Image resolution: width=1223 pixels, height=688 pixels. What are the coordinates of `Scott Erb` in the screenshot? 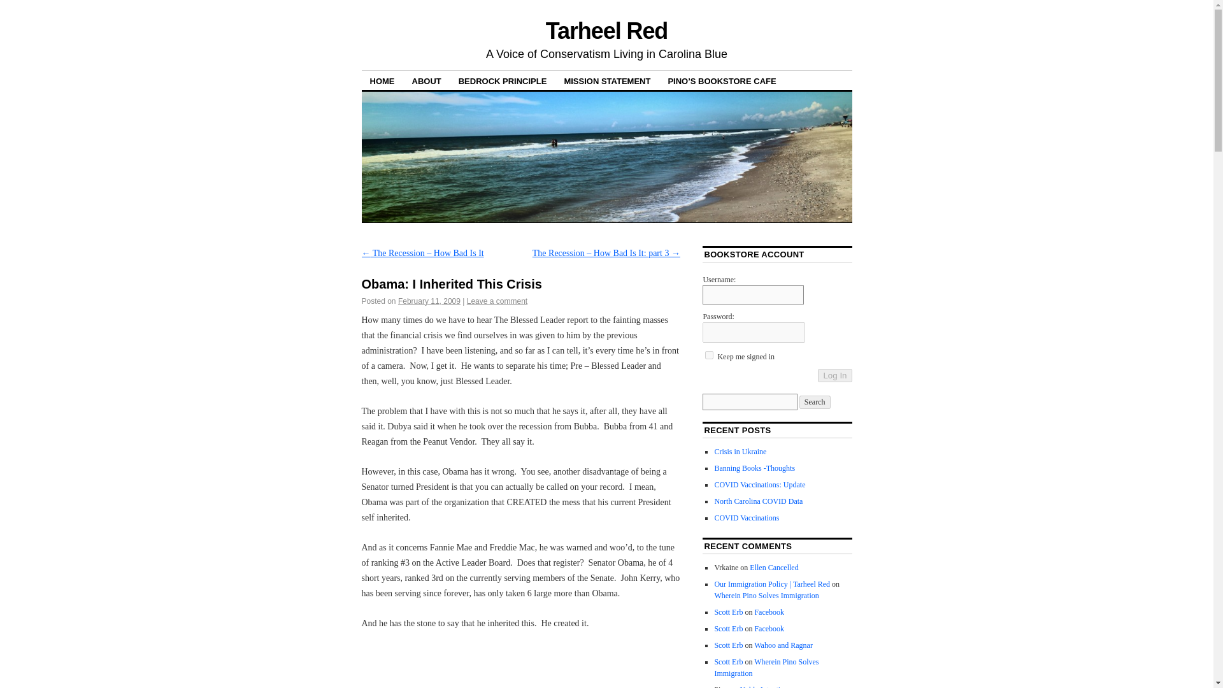 It's located at (728, 628).